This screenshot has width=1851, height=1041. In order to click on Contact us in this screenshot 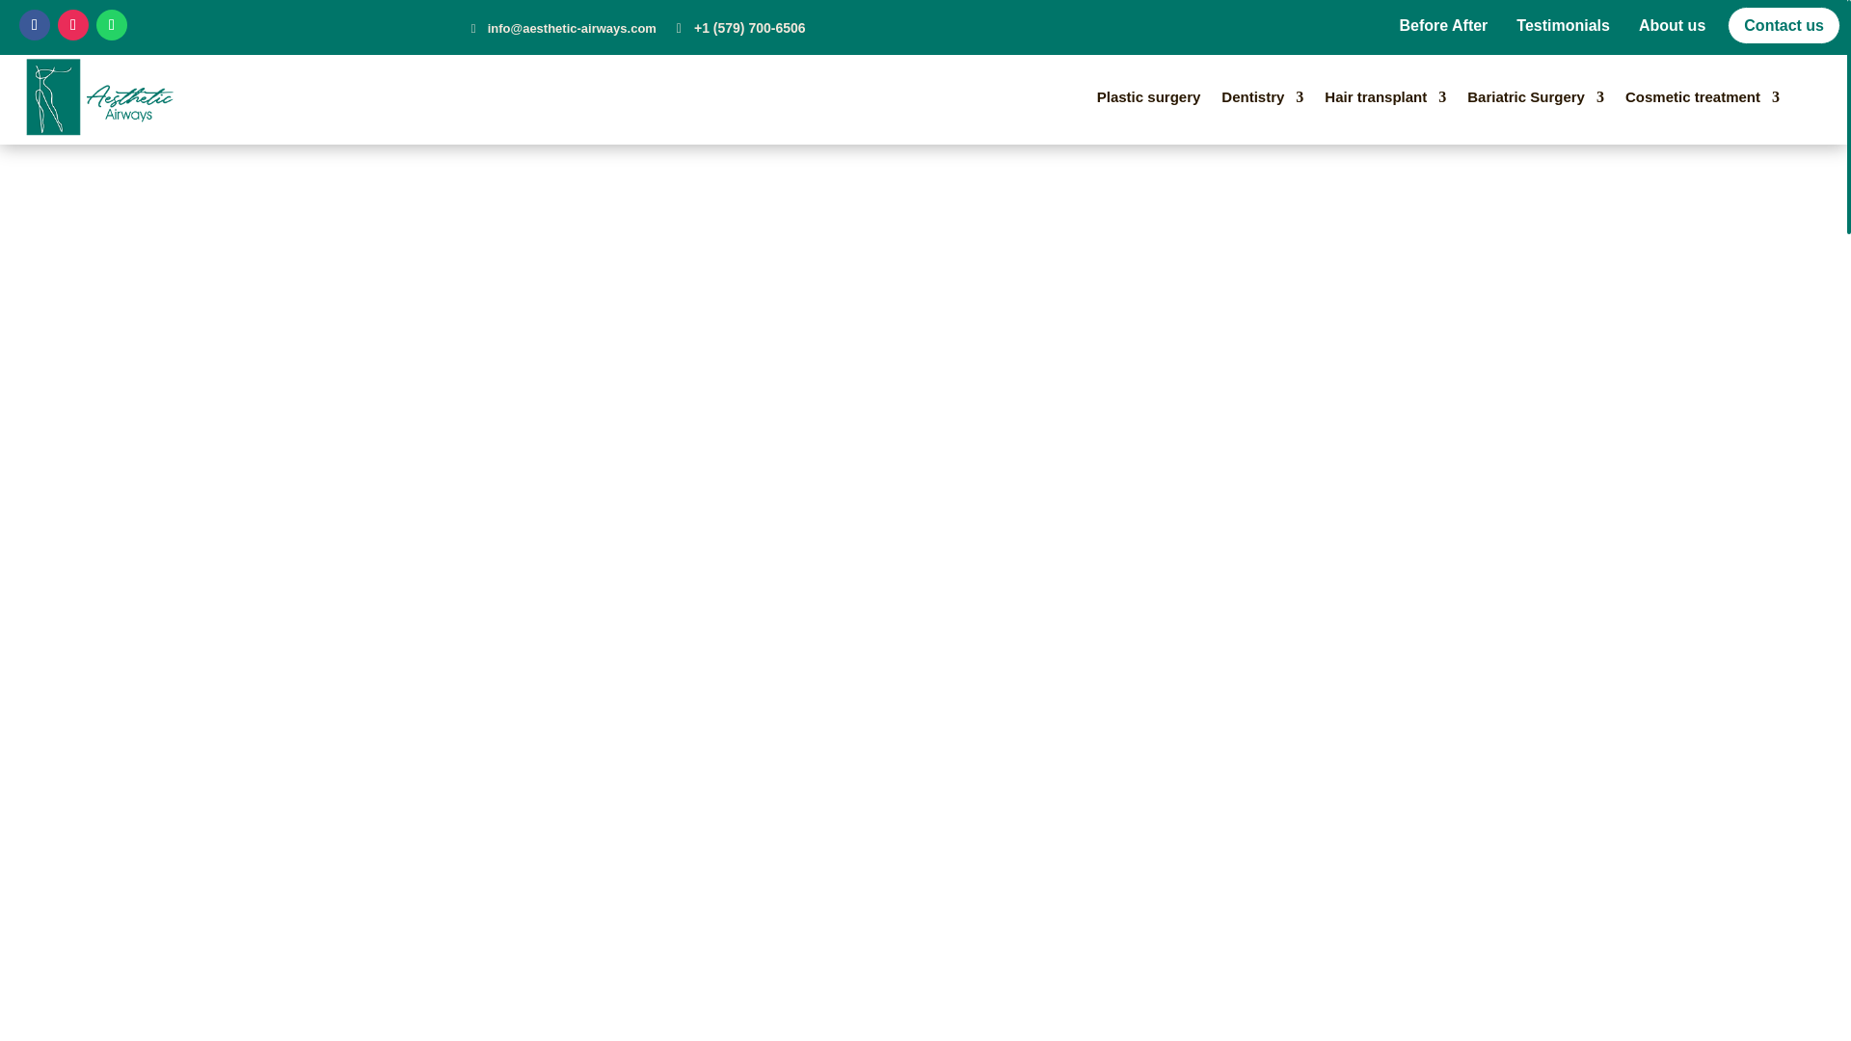, I will do `click(1784, 25)`.